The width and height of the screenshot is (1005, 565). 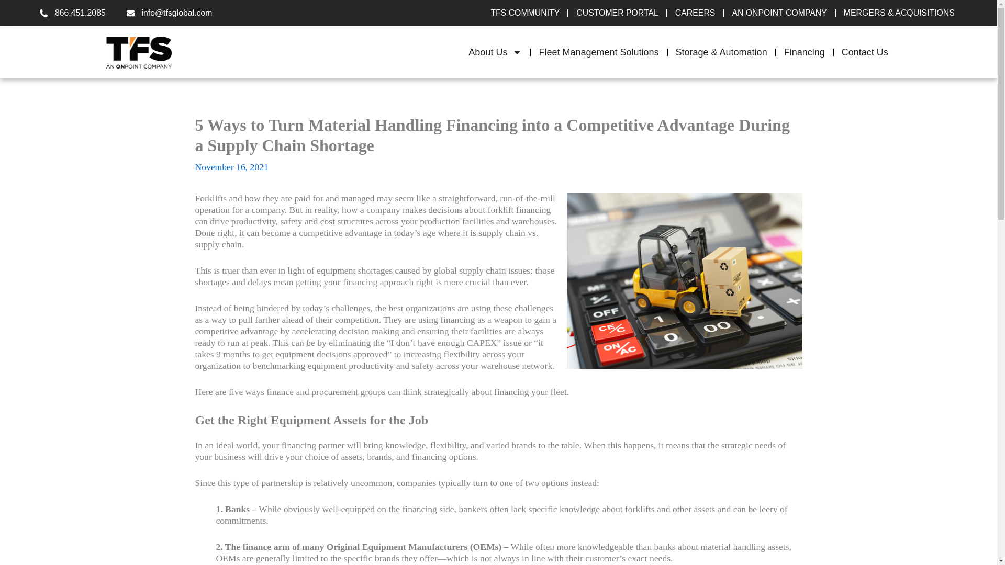 What do you see at coordinates (804, 52) in the screenshot?
I see `Financing` at bounding box center [804, 52].